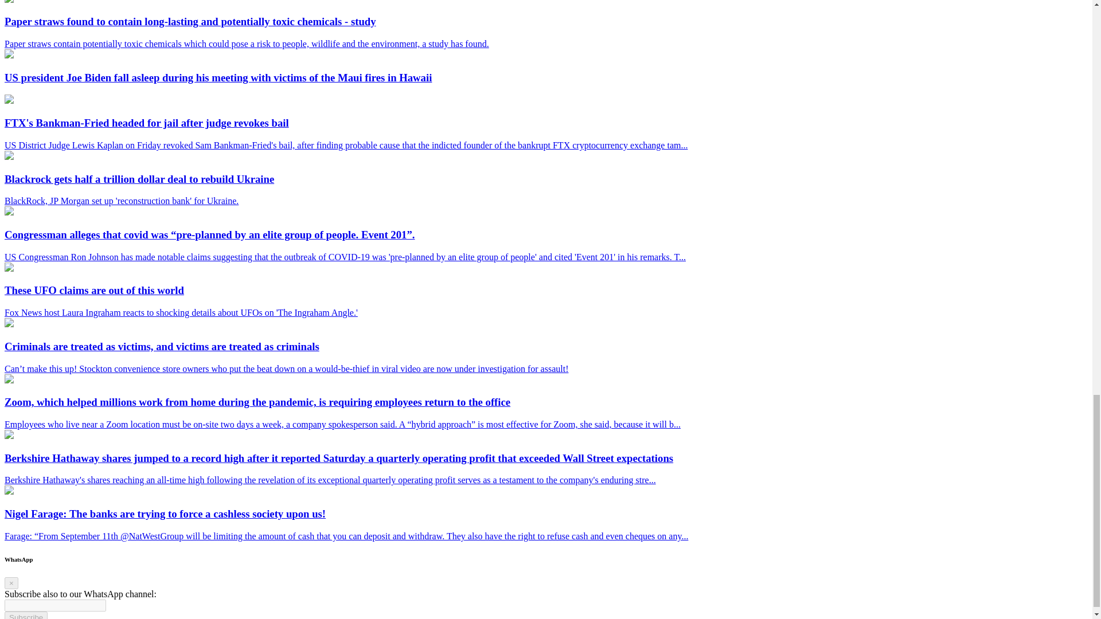 The width and height of the screenshot is (1101, 619). Describe the element at coordinates (9, 100) in the screenshot. I see `FTX's Bankman-Fried headed for jail after judge revokes bail` at that location.